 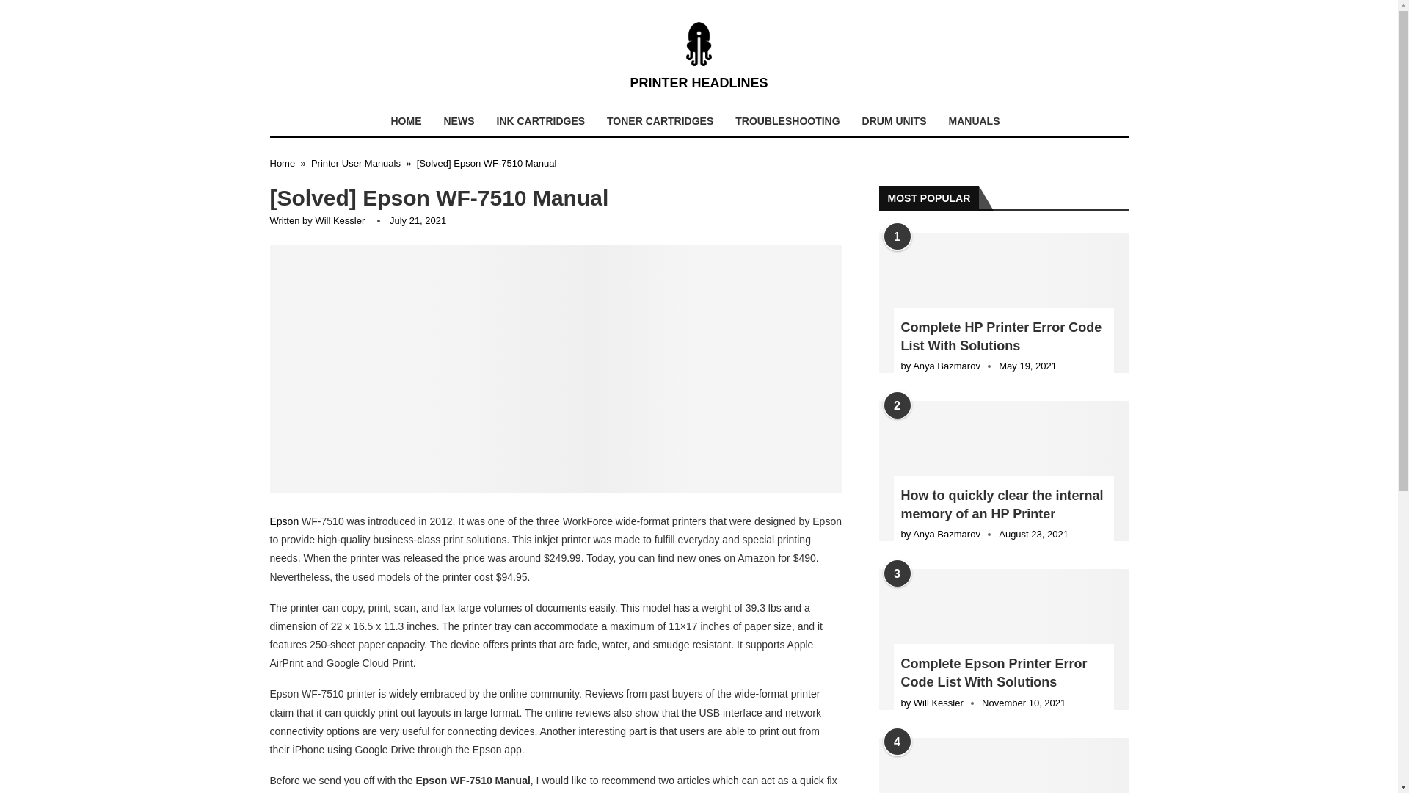 I want to click on Complete HP Printer Error Code List With Solutions, so click(x=1004, y=303).